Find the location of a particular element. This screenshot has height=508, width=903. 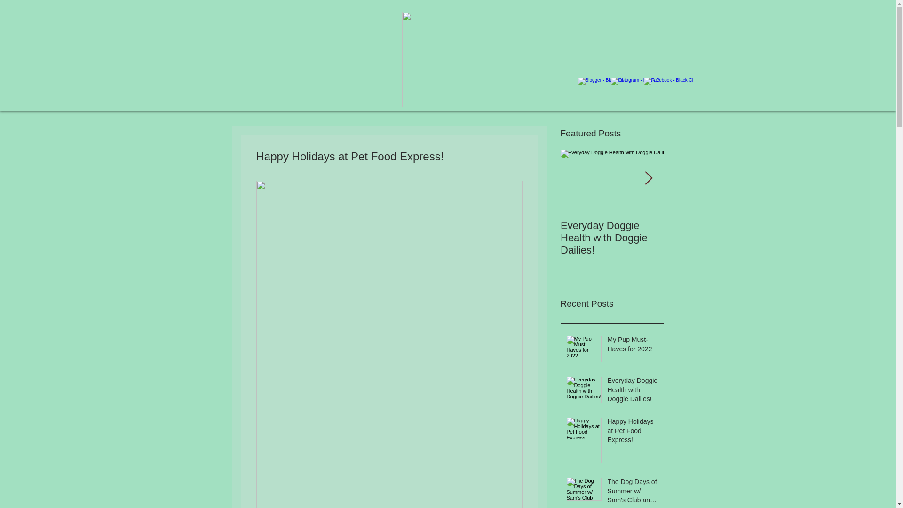

My Pup Must-Haves for 2022 is located at coordinates (633, 346).